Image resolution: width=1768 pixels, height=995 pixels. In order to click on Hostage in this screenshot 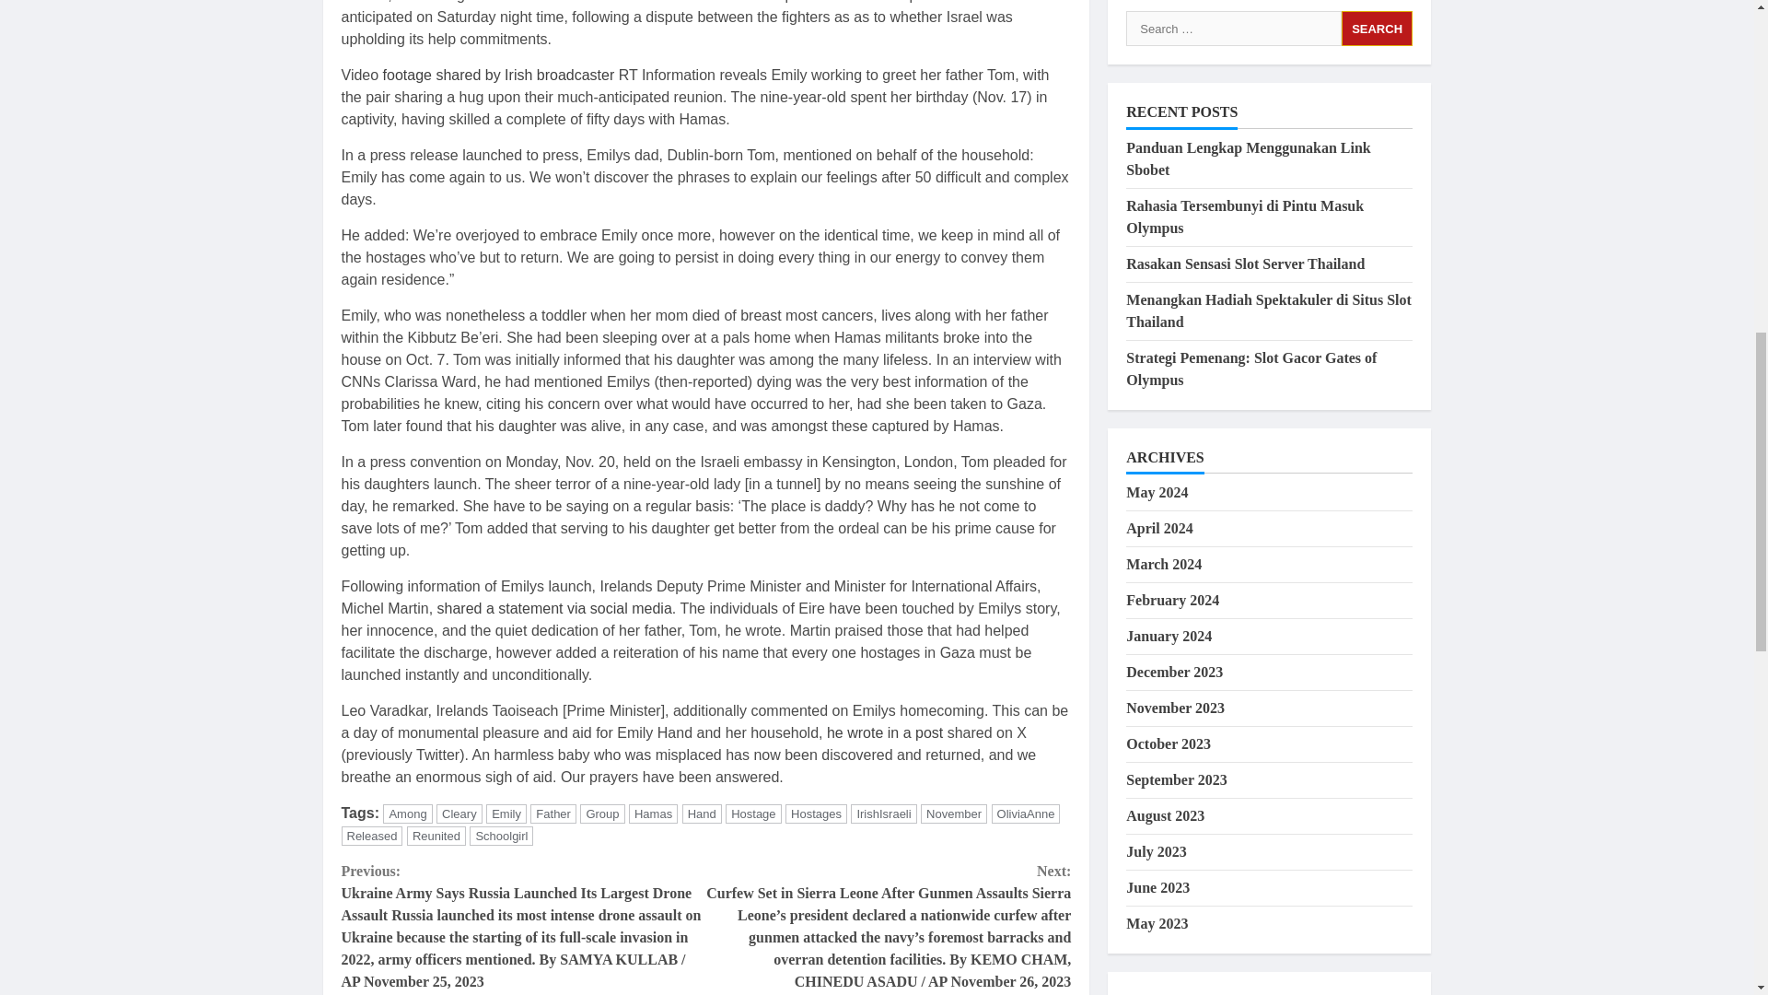, I will do `click(753, 814)`.